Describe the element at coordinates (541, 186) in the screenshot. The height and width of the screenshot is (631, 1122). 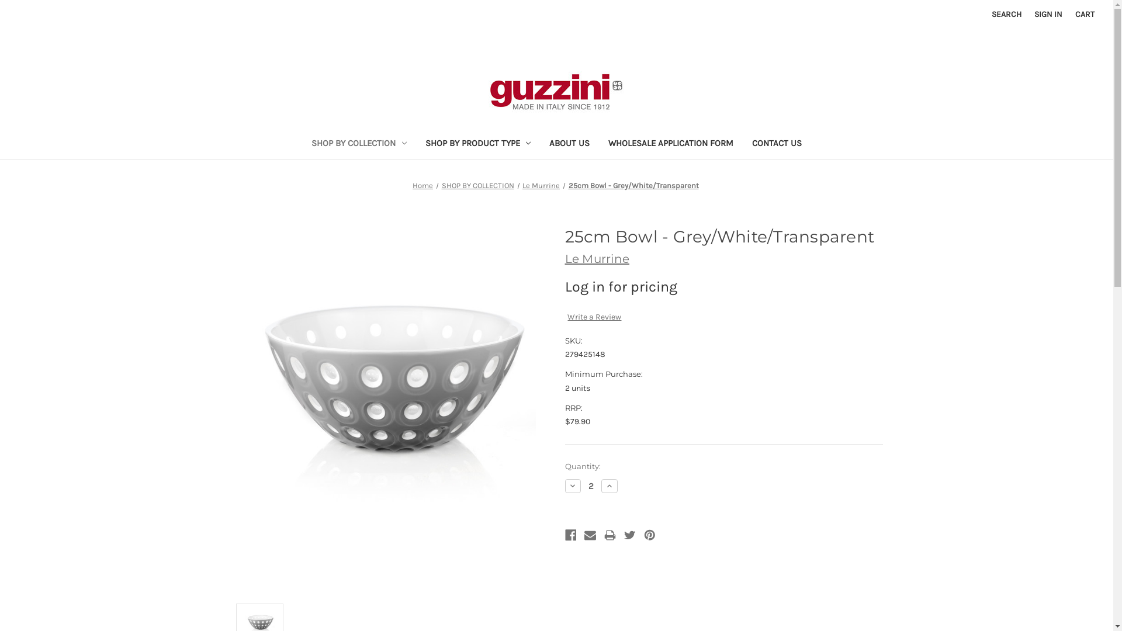
I see `Le Murrine` at that location.